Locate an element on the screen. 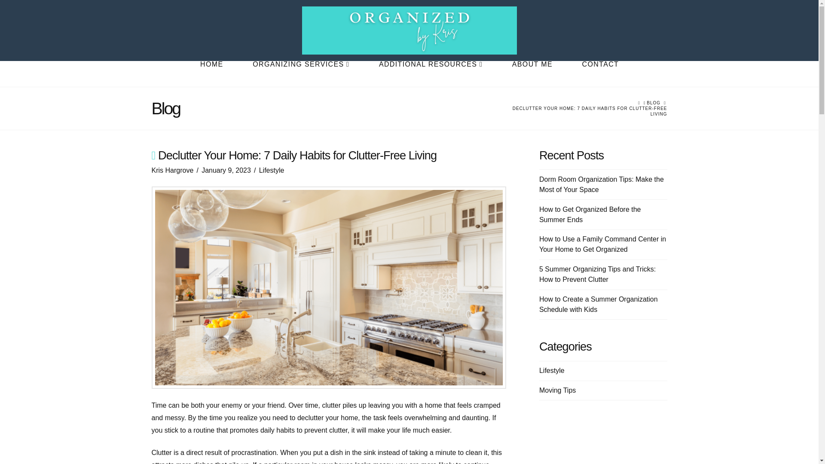  Lifestyle is located at coordinates (272, 170).